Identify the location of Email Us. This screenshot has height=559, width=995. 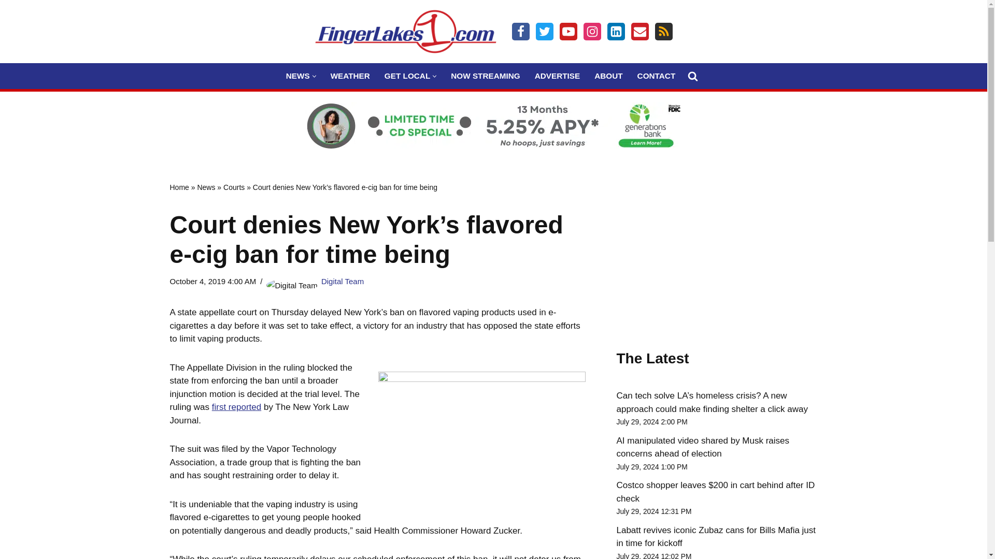
(639, 31).